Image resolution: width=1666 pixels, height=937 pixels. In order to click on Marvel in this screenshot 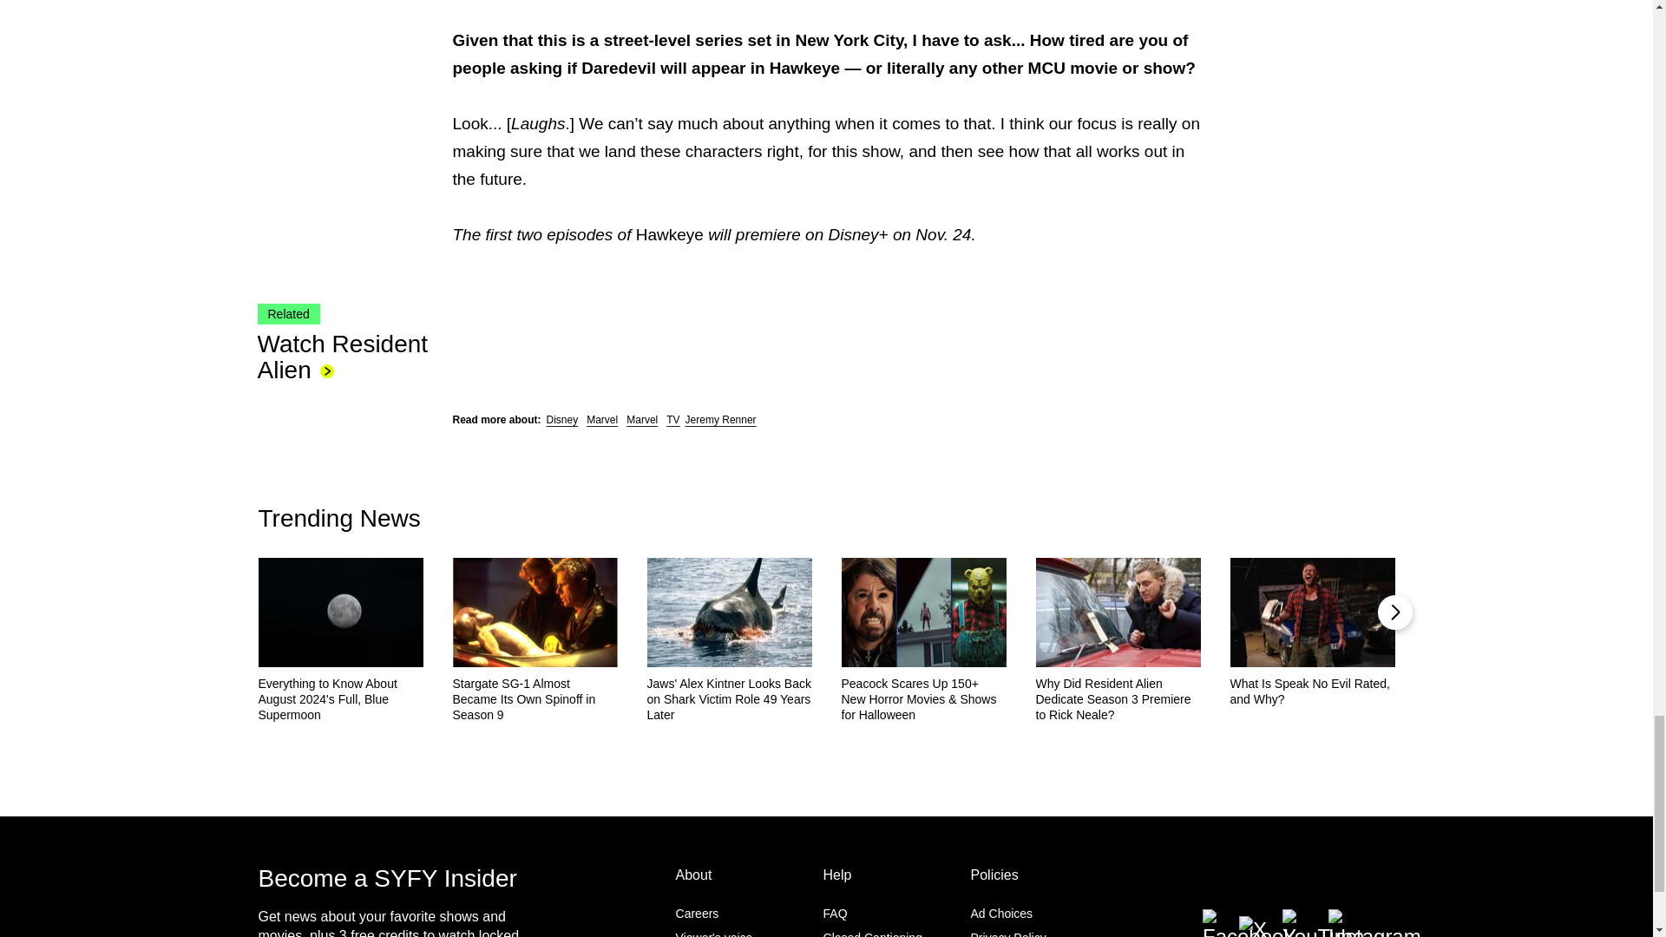, I will do `click(602, 419)`.